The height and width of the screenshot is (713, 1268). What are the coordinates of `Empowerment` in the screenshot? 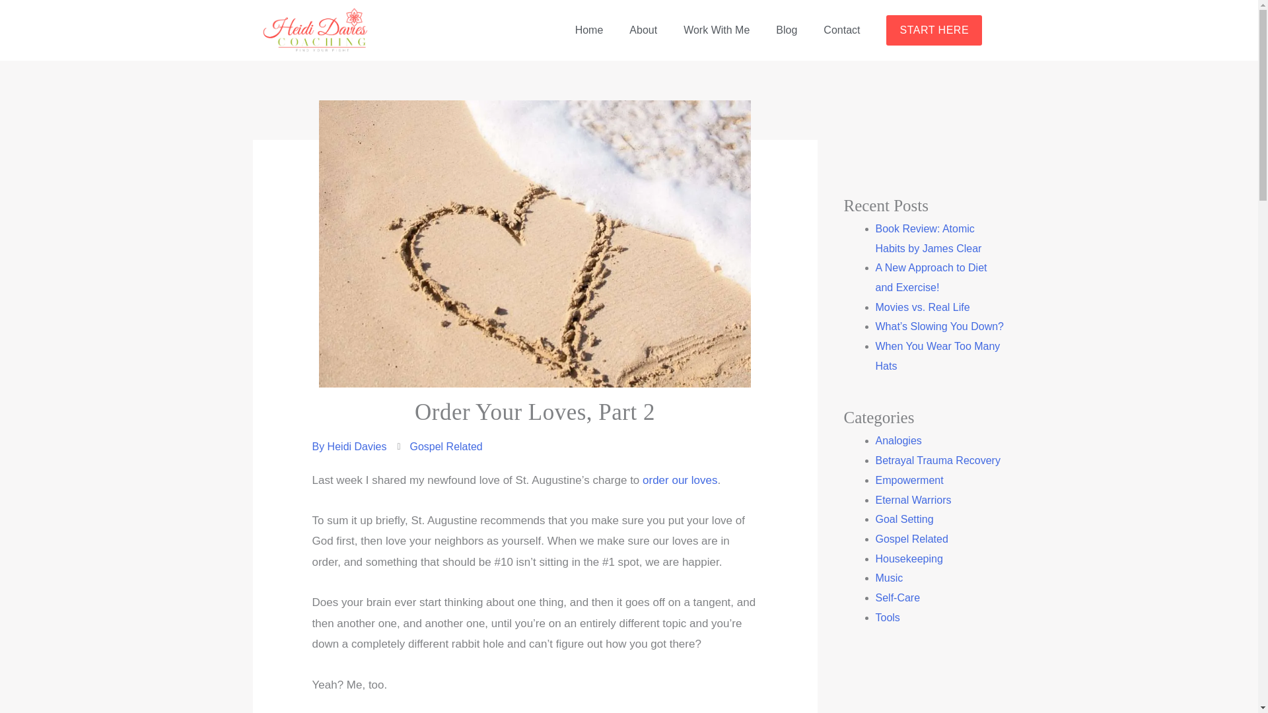 It's located at (909, 480).